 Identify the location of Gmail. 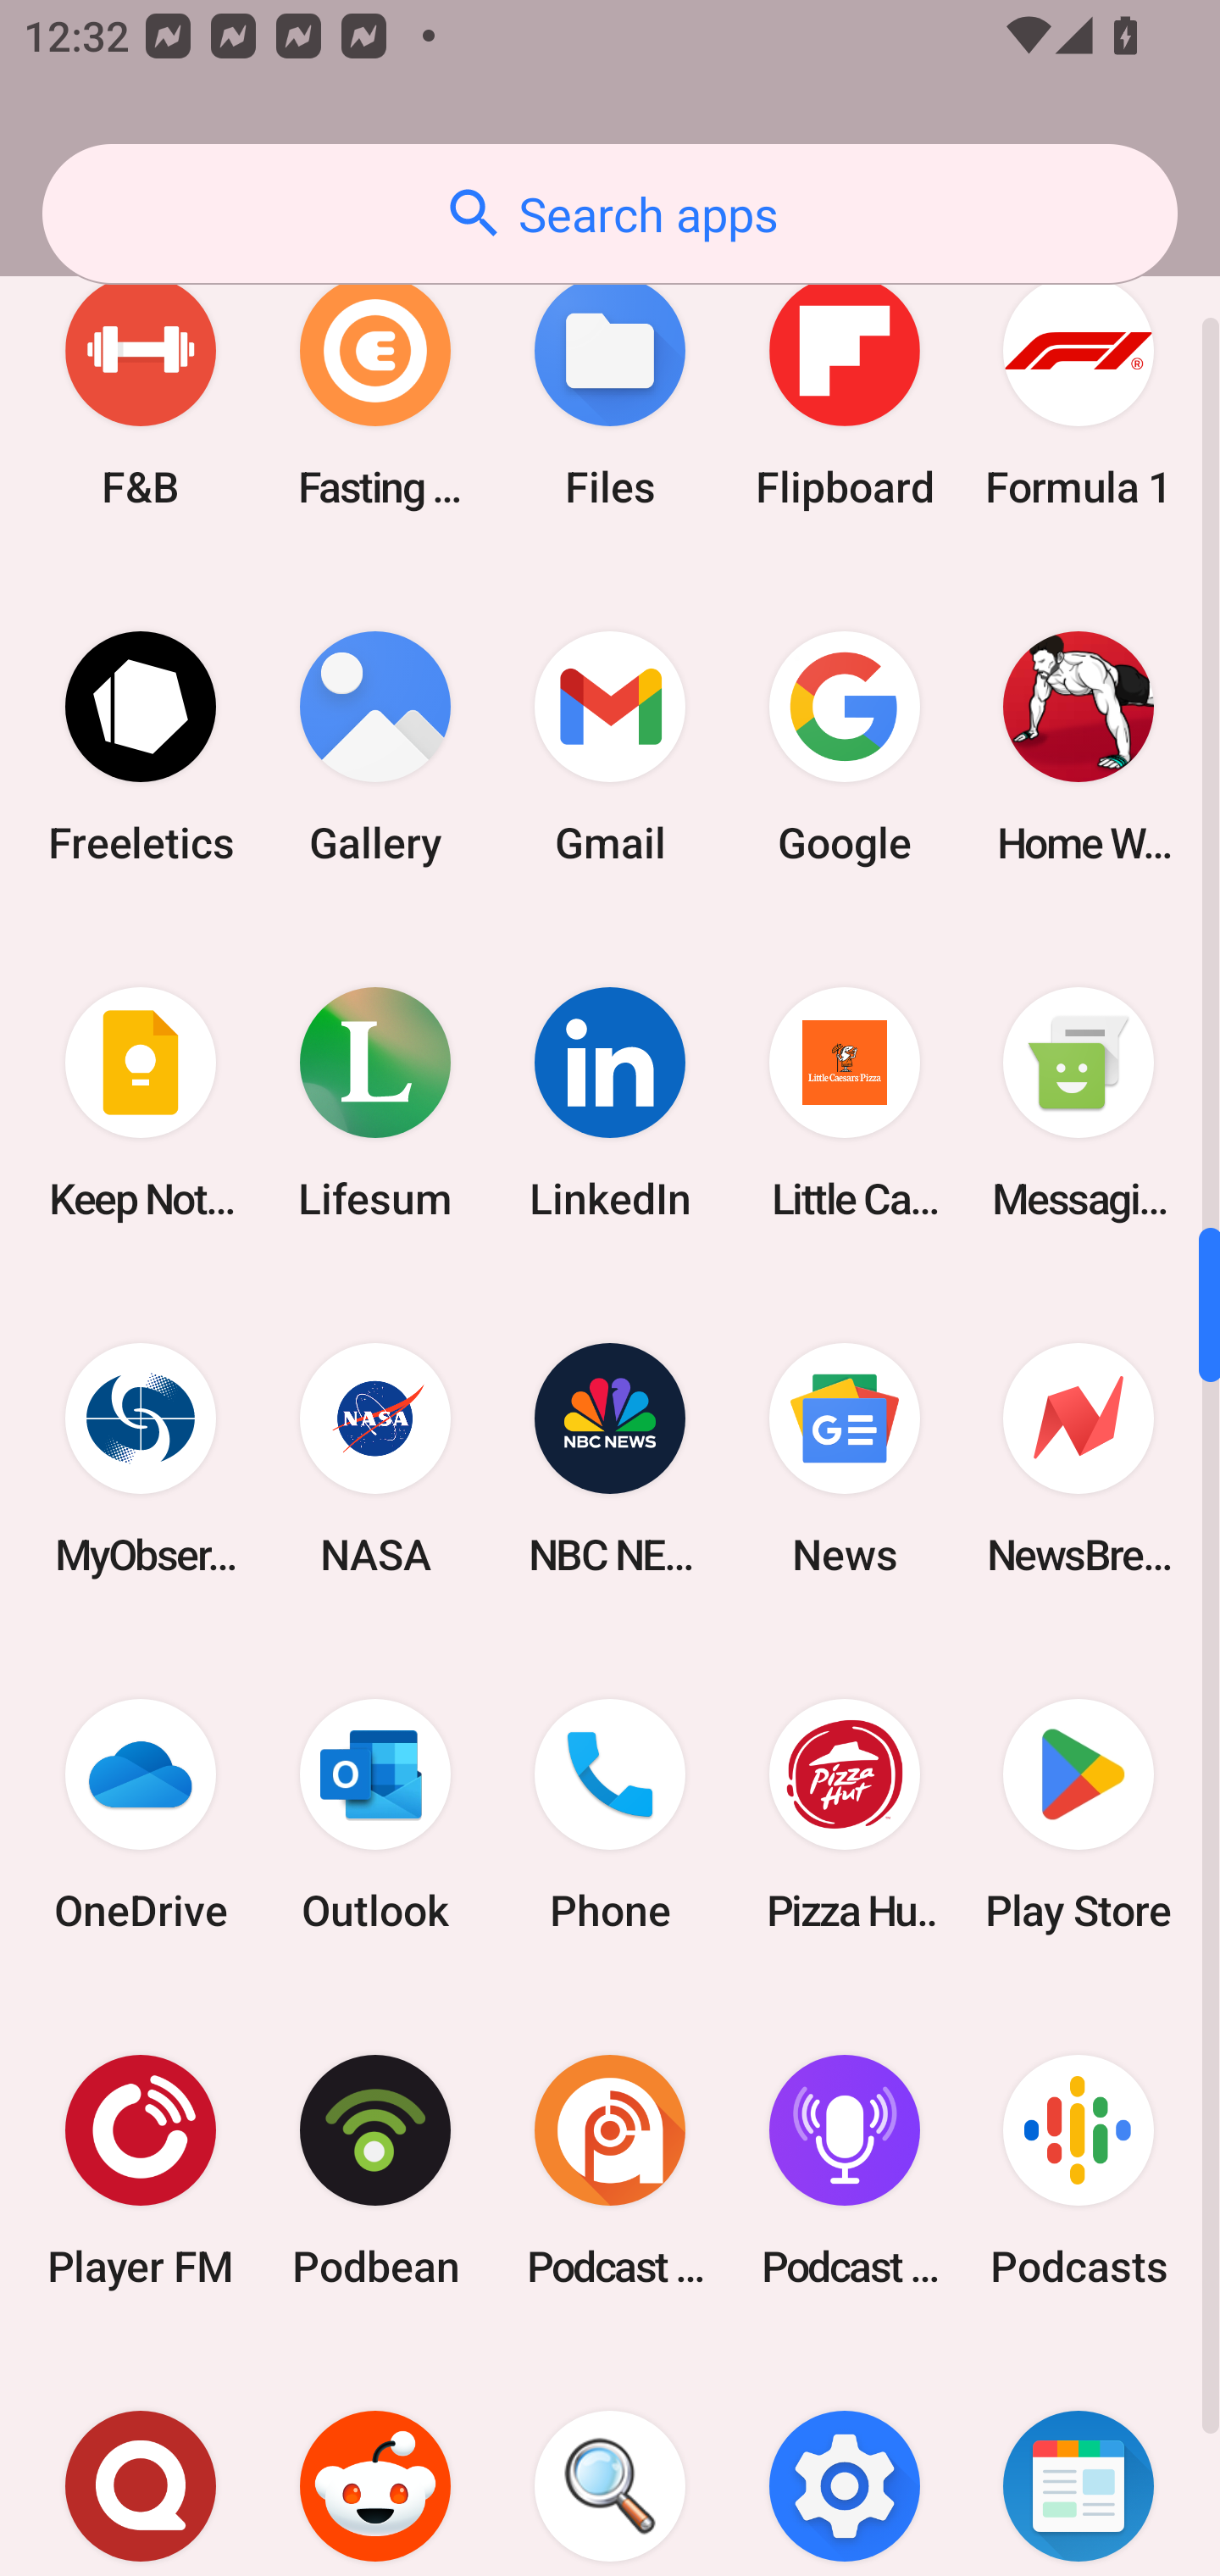
(610, 747).